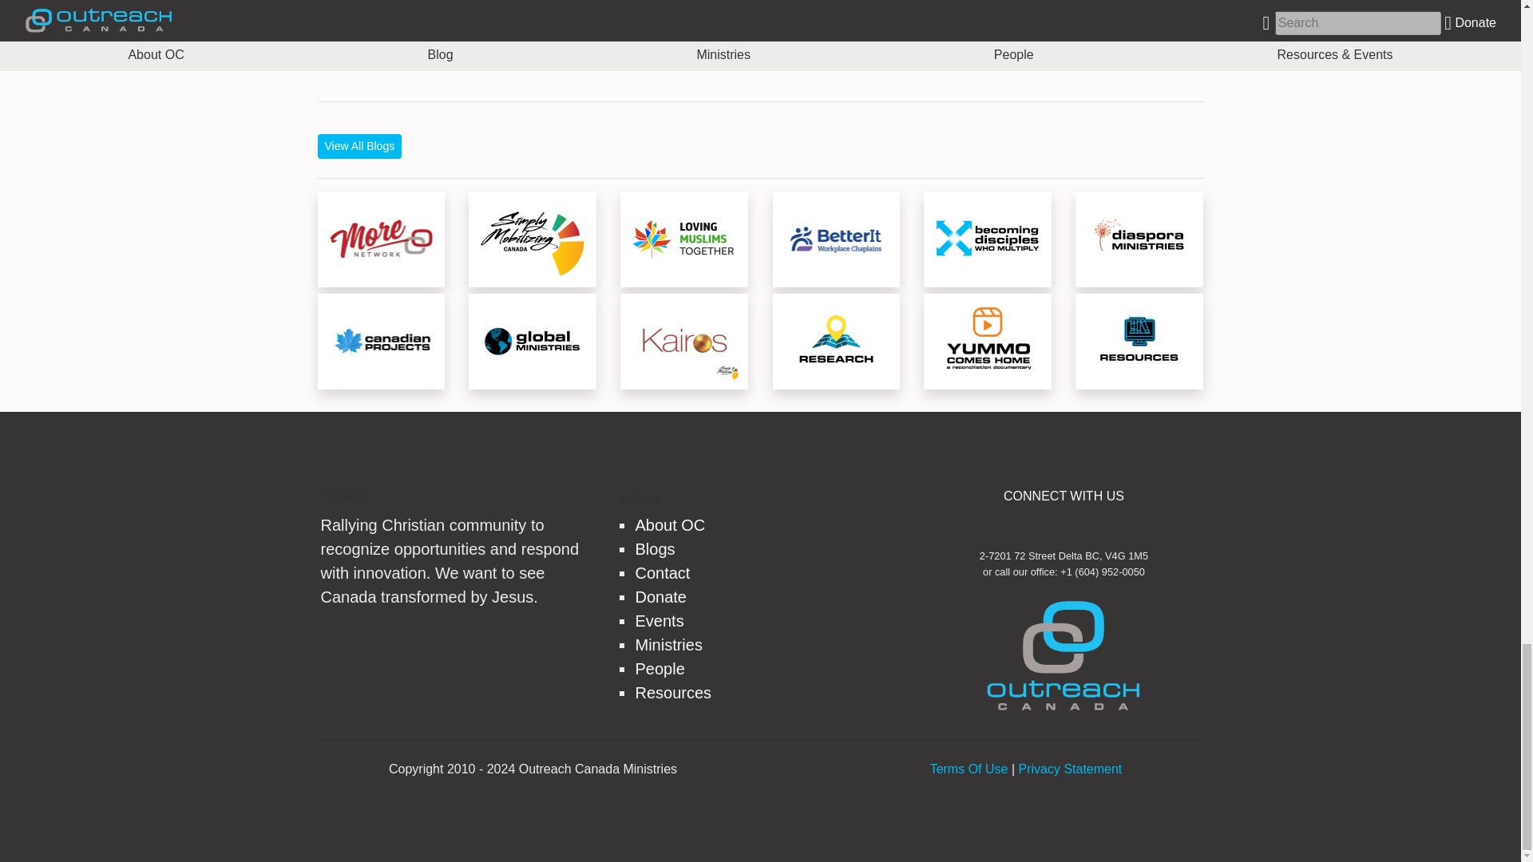  I want to click on Events, so click(659, 621).